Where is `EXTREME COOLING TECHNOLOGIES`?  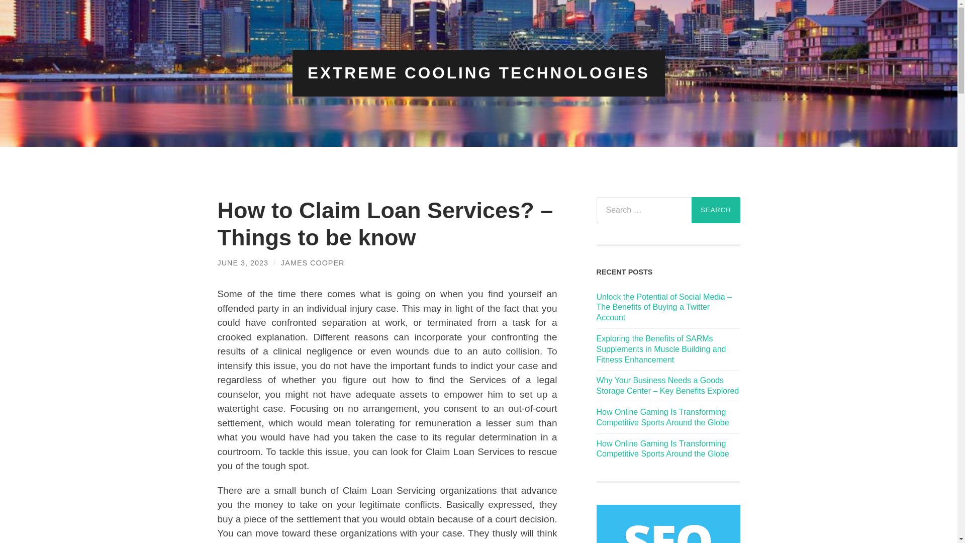 EXTREME COOLING TECHNOLOGIES is located at coordinates (478, 73).